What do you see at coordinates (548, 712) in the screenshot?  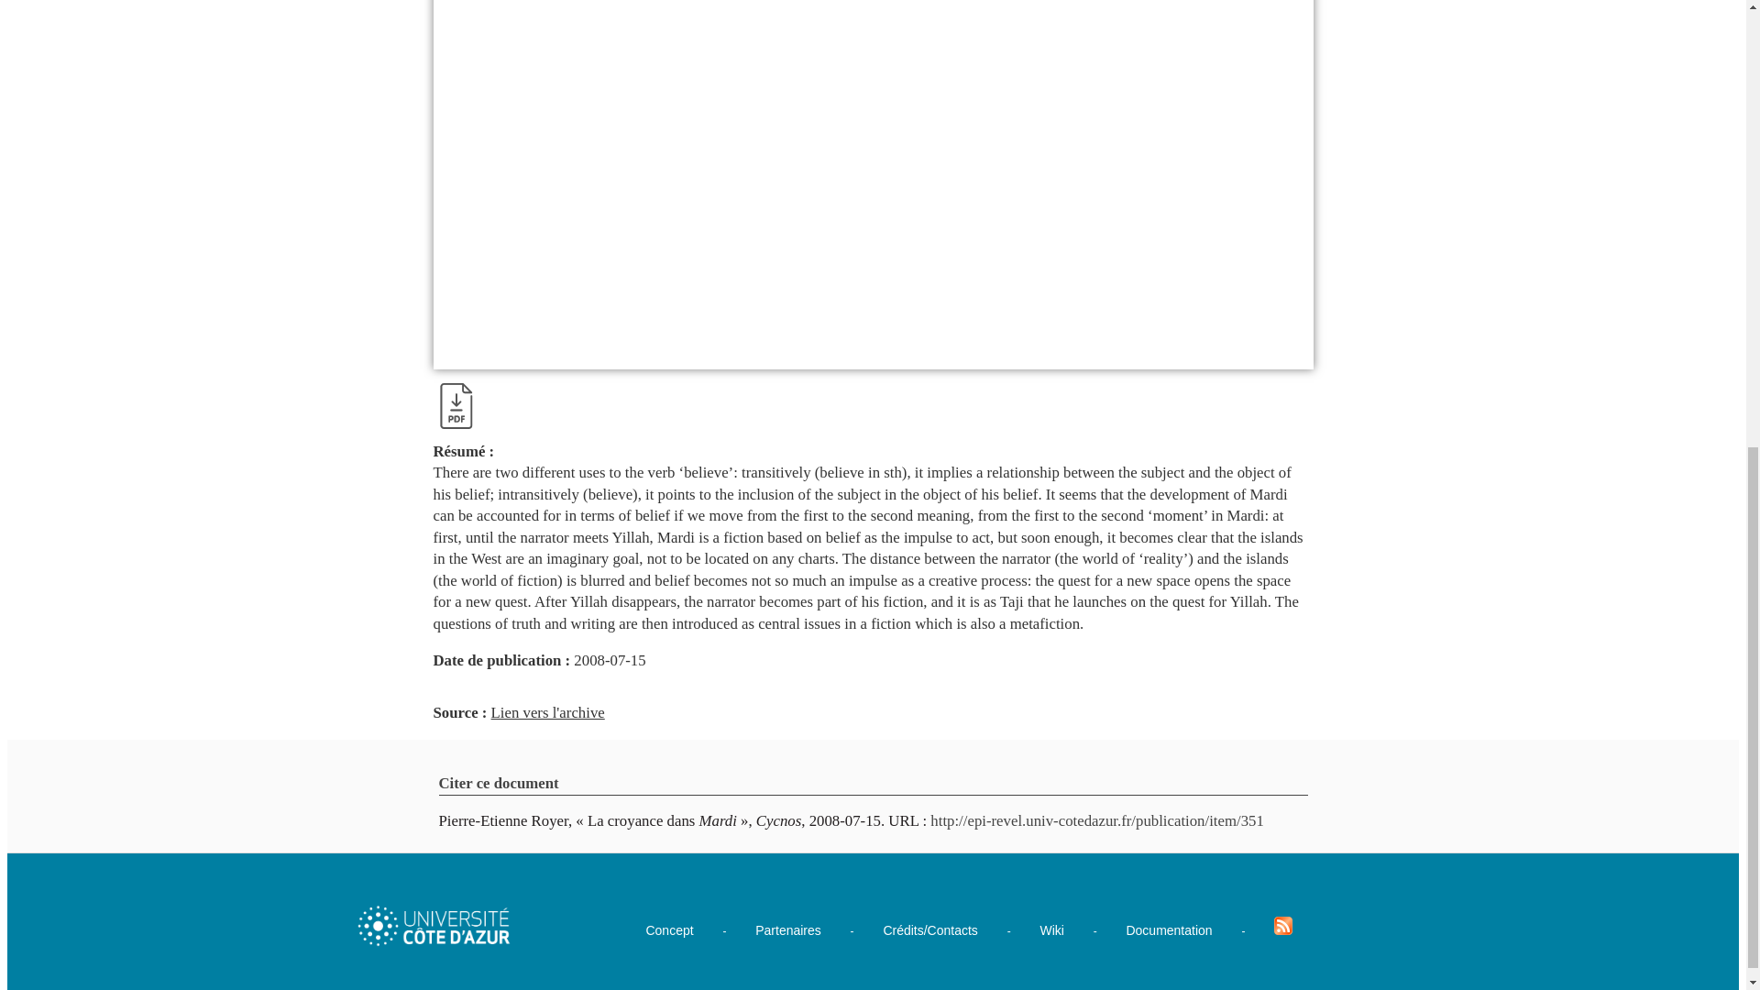 I see `Lien vers l'archive` at bounding box center [548, 712].